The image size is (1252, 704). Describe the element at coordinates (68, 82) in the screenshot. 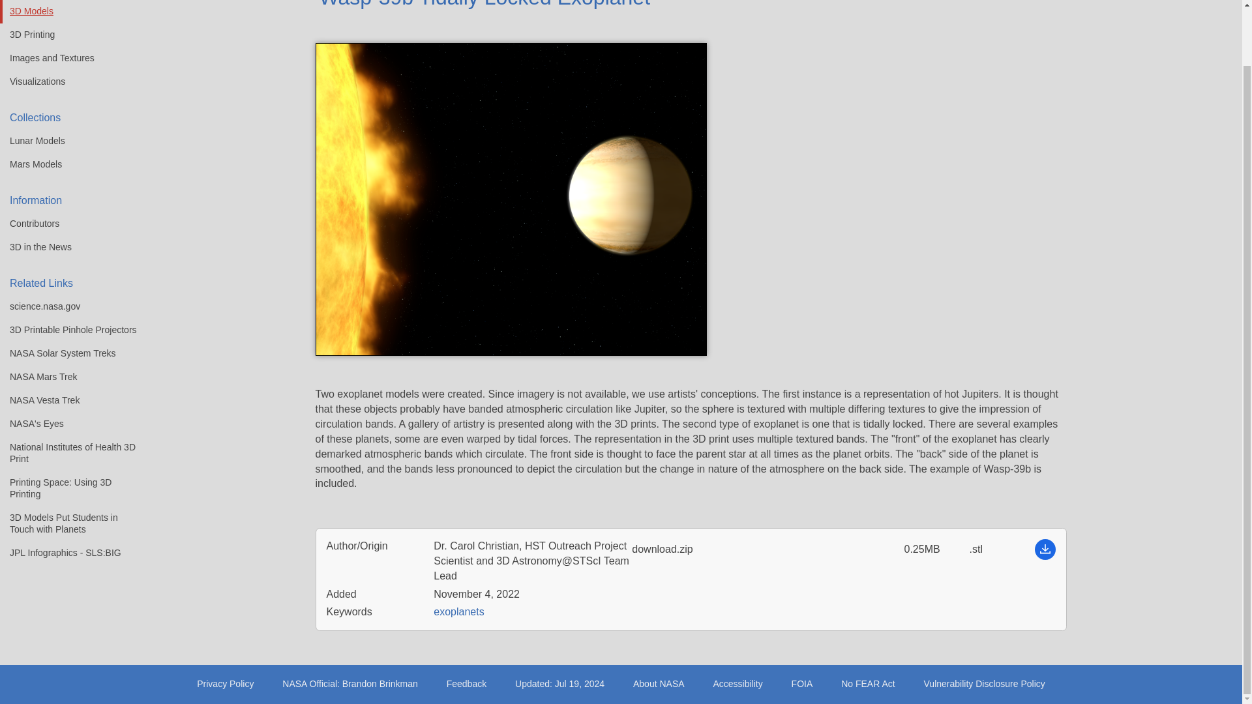

I see `Visualizations` at that location.